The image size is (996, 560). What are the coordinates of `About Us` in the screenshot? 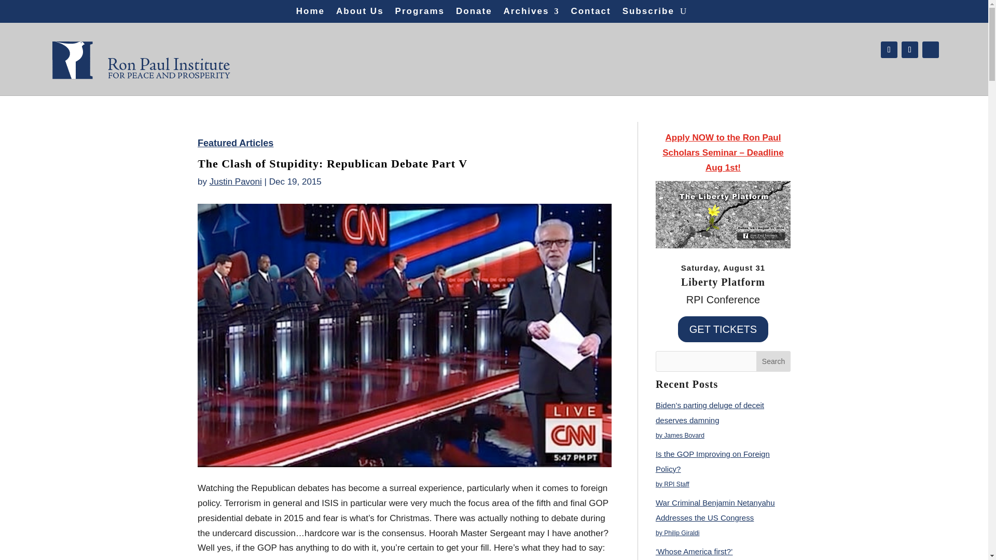 It's located at (360, 13).